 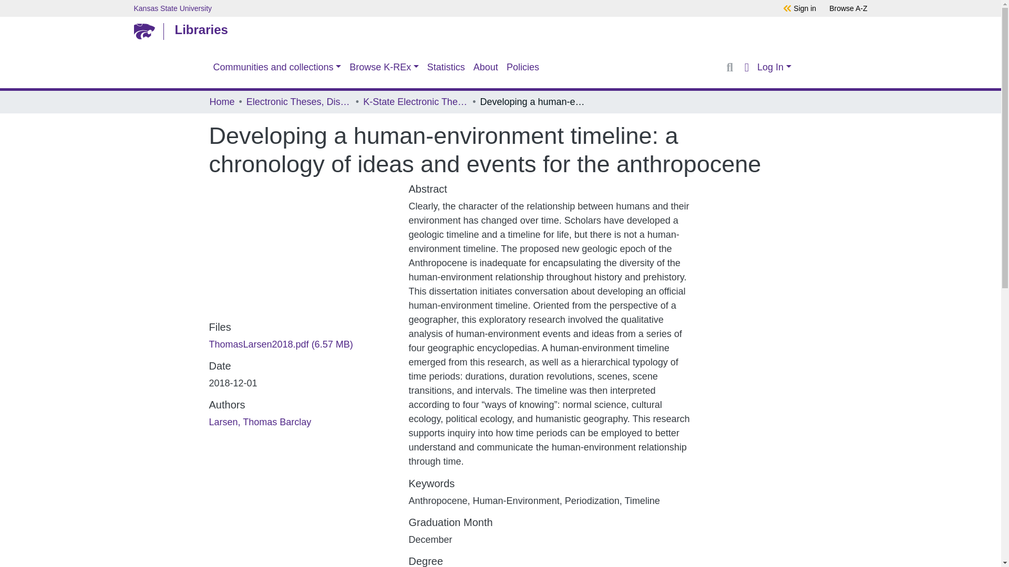 I want to click on About, so click(x=486, y=67).